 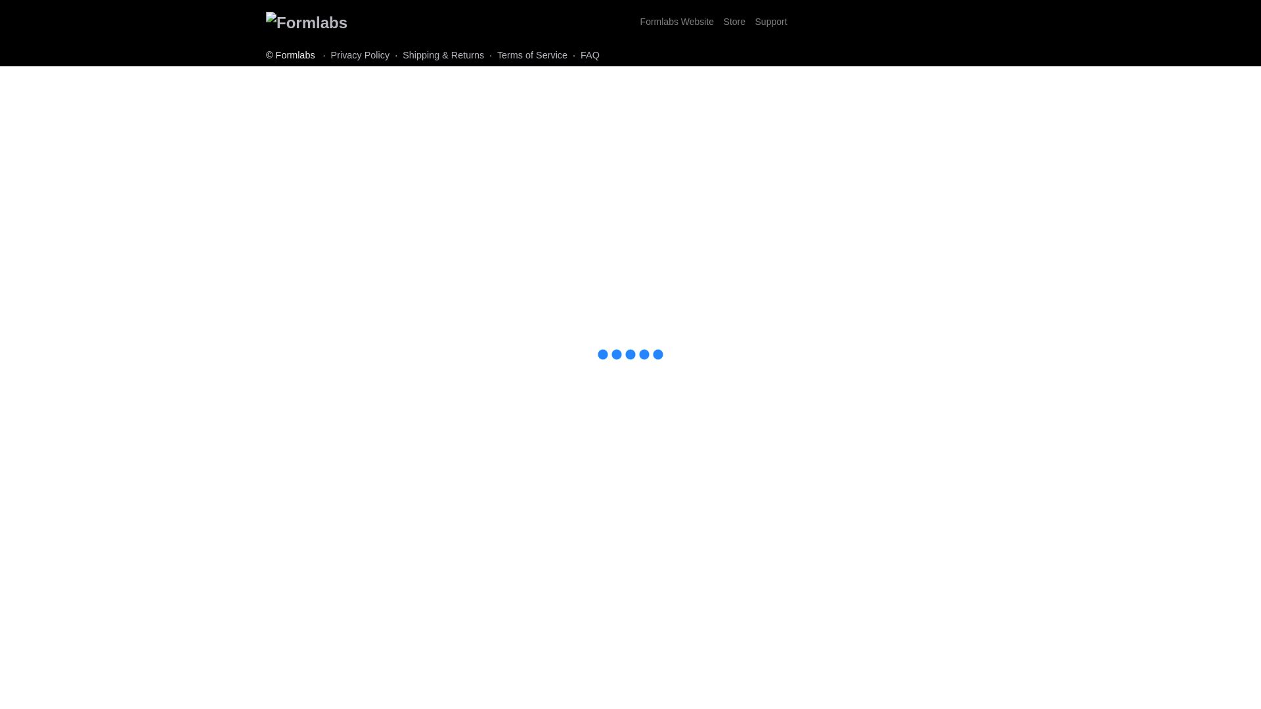 What do you see at coordinates (360, 54) in the screenshot?
I see `Privacy Policy` at bounding box center [360, 54].